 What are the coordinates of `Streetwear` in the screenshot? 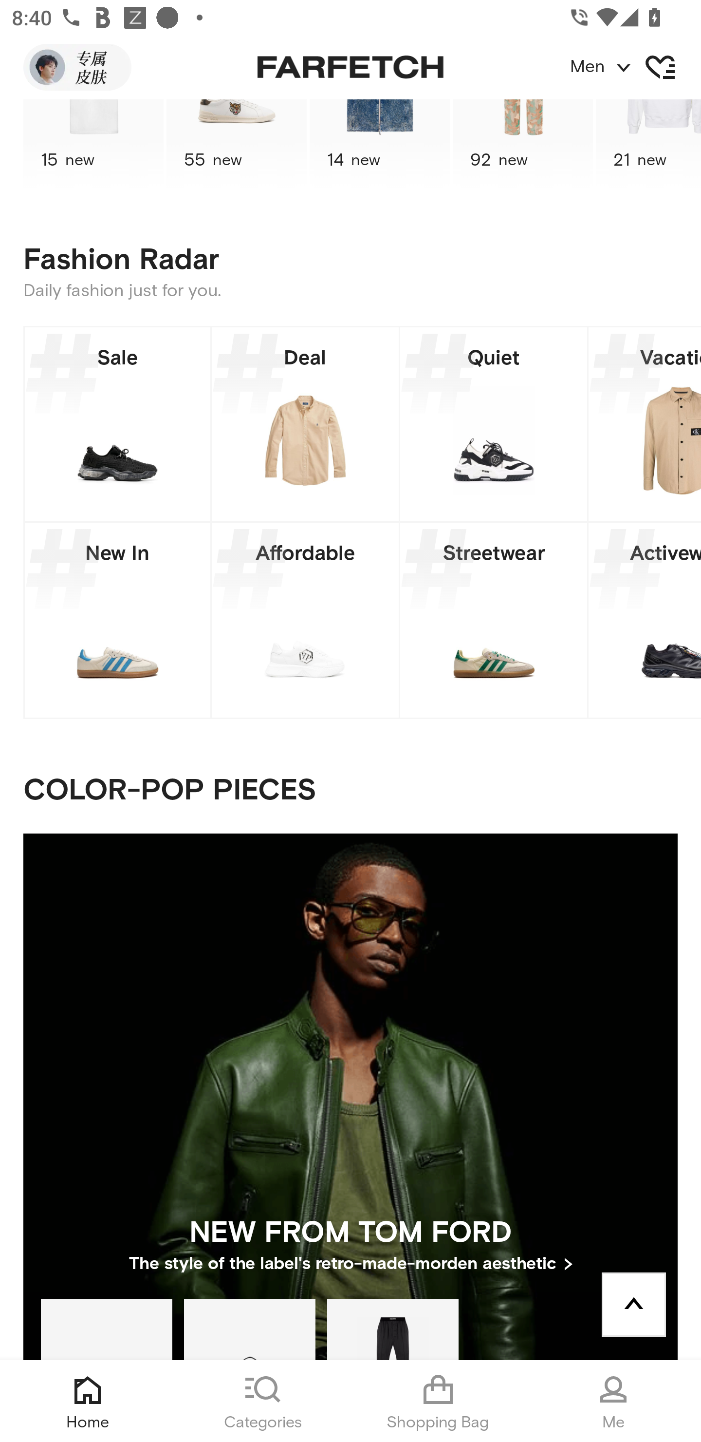 It's located at (494, 620).